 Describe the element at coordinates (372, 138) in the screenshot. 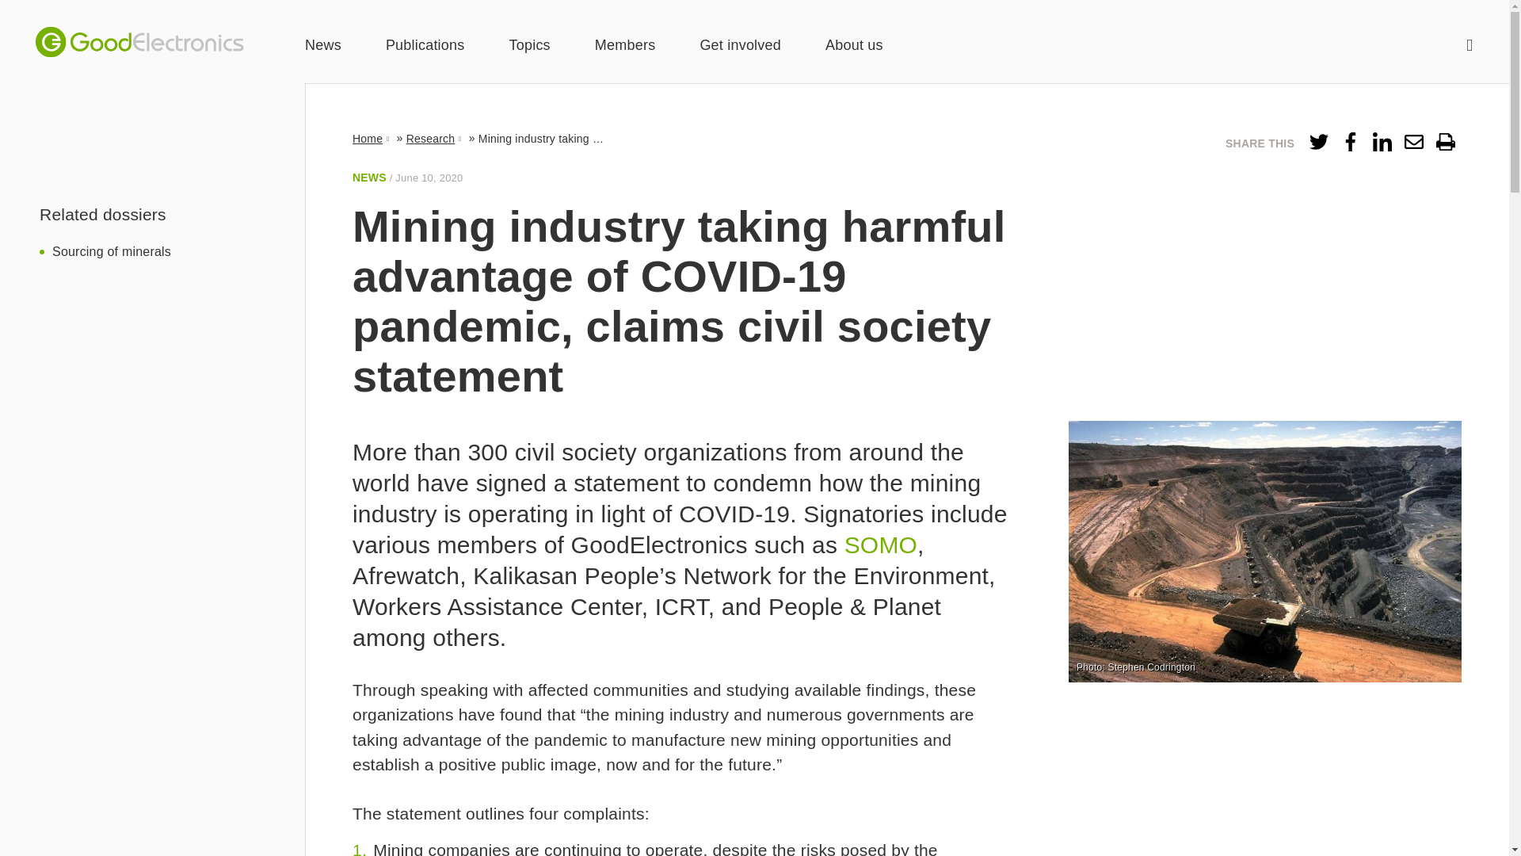

I see `Home` at that location.